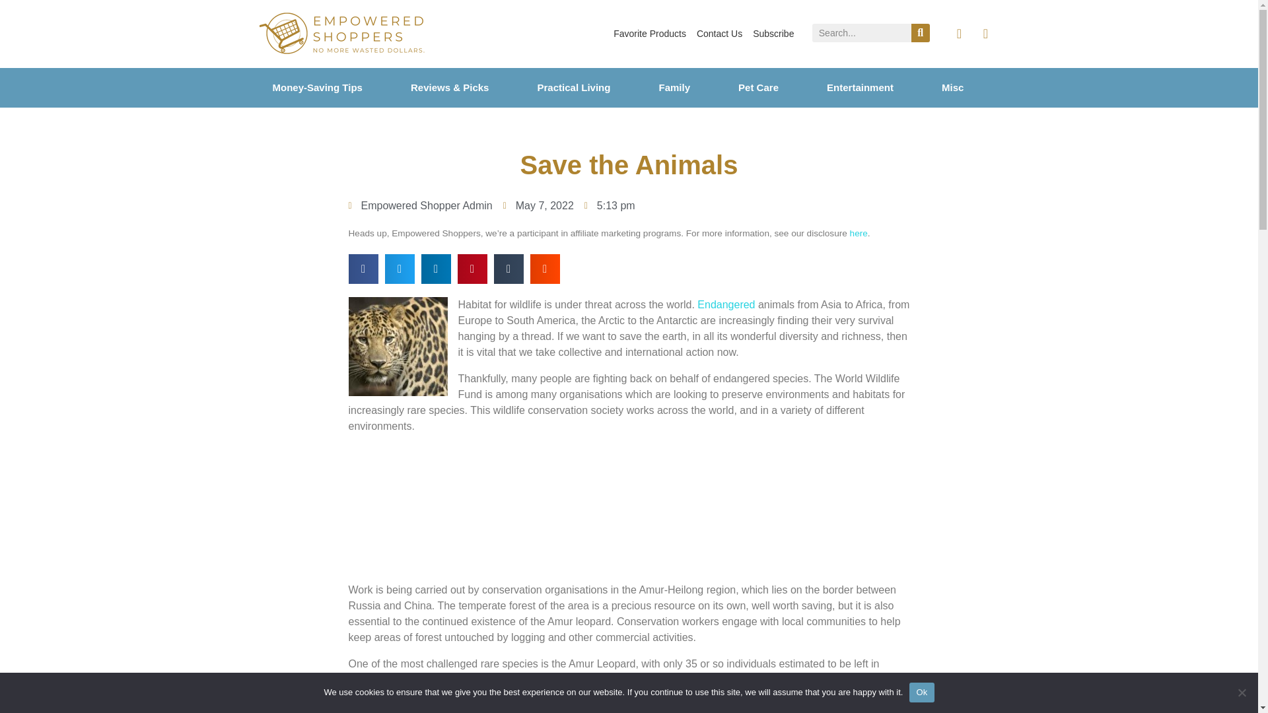 The width and height of the screenshot is (1268, 713). Describe the element at coordinates (592, 87) in the screenshot. I see `Practical Living` at that location.